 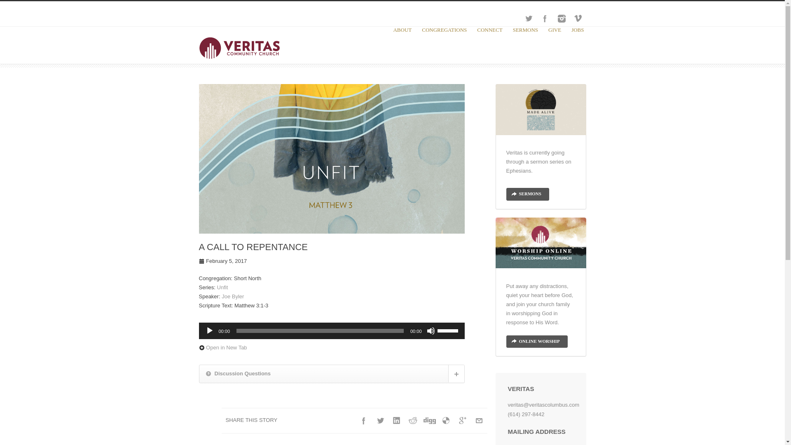 I want to click on Vimeo, so click(x=578, y=18).